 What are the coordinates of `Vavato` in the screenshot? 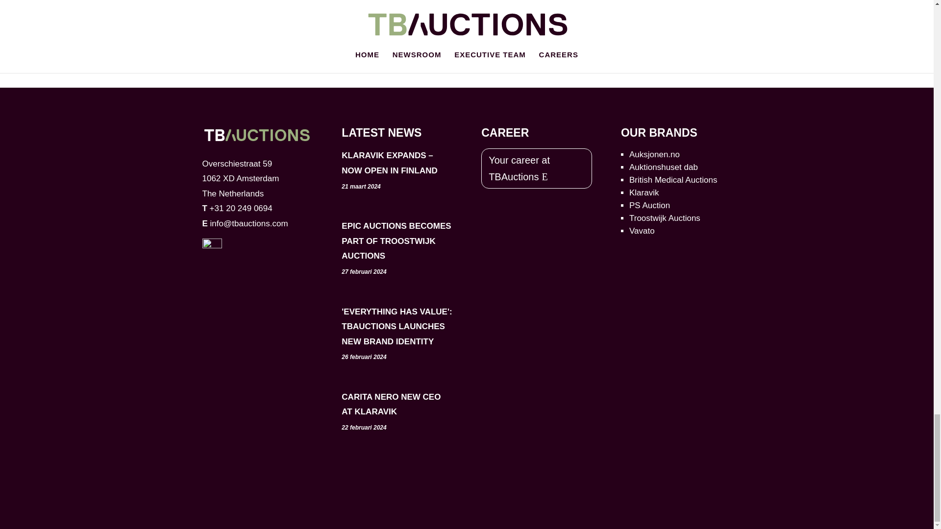 It's located at (642, 231).